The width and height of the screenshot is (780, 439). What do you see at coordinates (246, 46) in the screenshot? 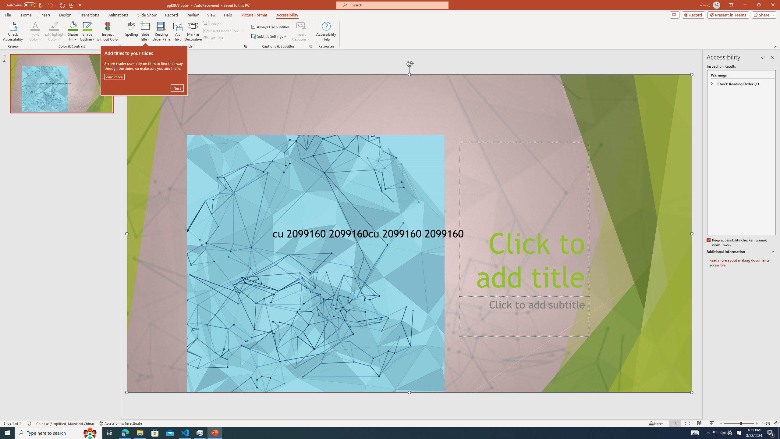
I see `Screen Reader` at bounding box center [246, 46].